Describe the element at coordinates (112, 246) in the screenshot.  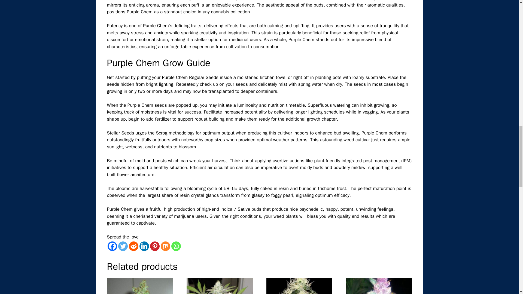
I see `Facebook` at that location.